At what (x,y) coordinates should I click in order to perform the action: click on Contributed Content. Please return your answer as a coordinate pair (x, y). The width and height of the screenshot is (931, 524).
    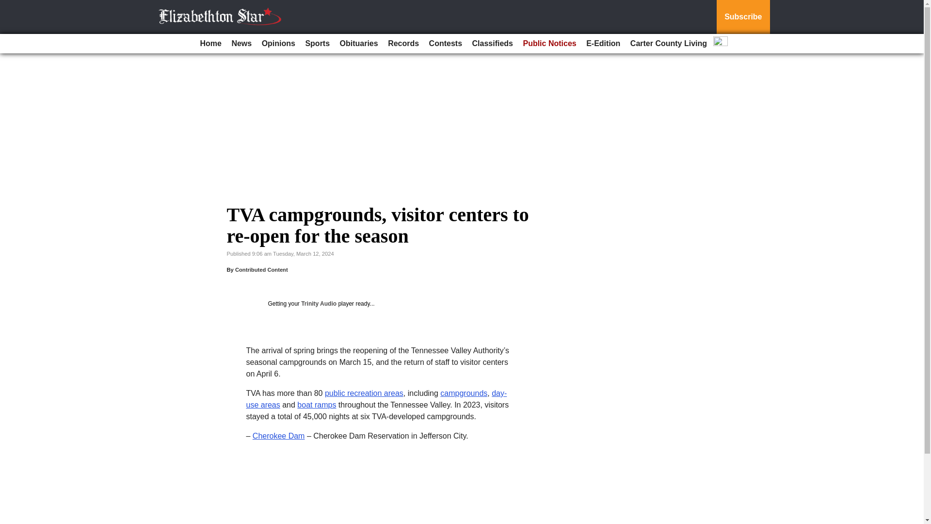
    Looking at the image, I should click on (261, 269).